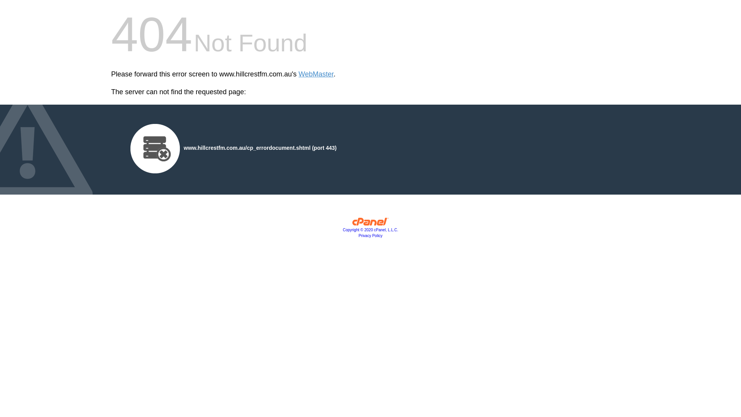  Describe the element at coordinates (316, 74) in the screenshot. I see `WebMaster` at that location.